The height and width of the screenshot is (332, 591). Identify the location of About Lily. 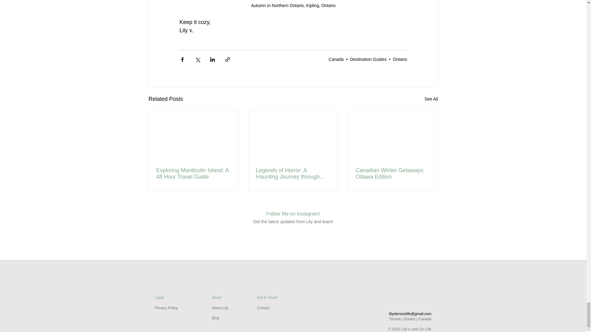
(220, 308).